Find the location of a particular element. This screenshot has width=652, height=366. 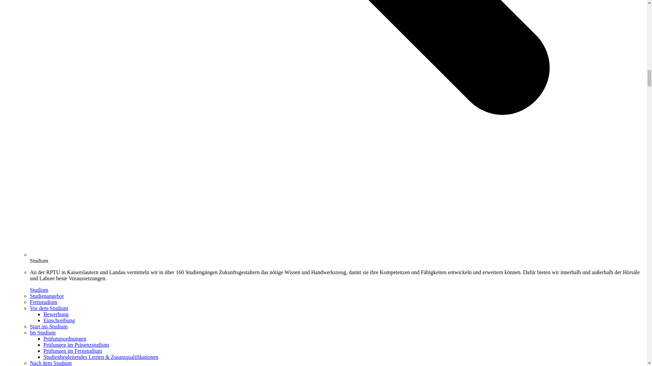

Im Studium is located at coordinates (43, 333).